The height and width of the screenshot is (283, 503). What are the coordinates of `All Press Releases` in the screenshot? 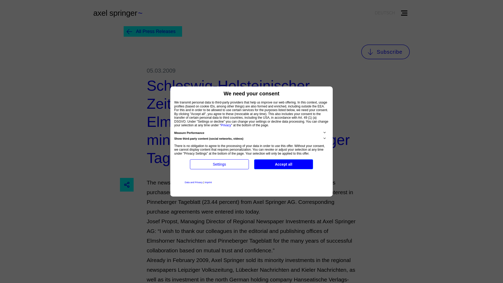 It's located at (153, 31).